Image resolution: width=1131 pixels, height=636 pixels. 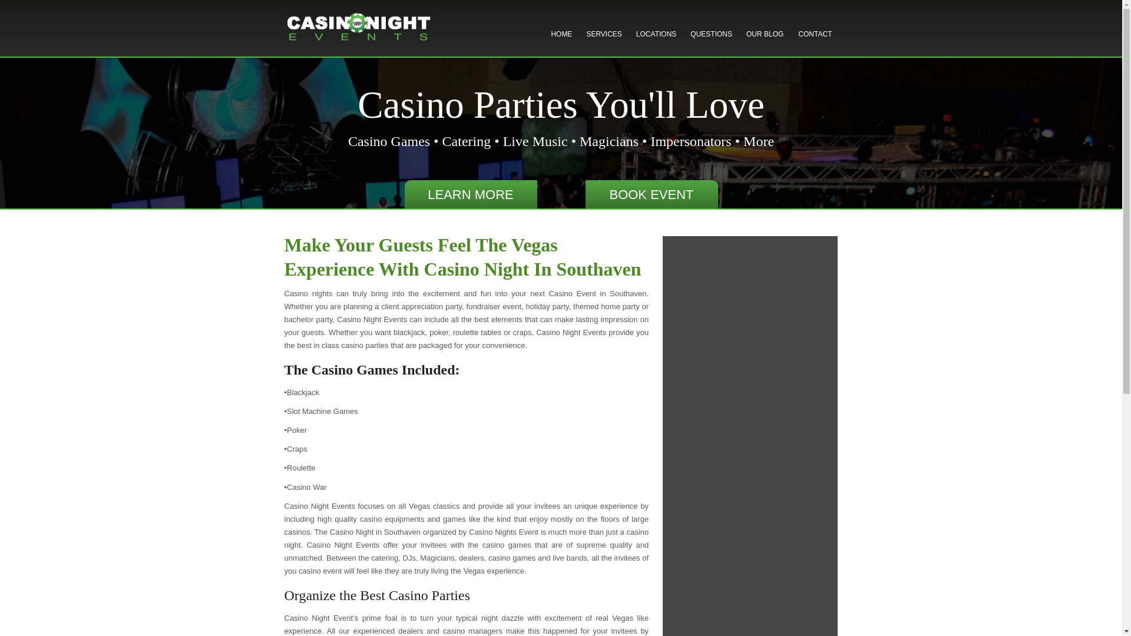 I want to click on SERVICES, so click(x=603, y=35).